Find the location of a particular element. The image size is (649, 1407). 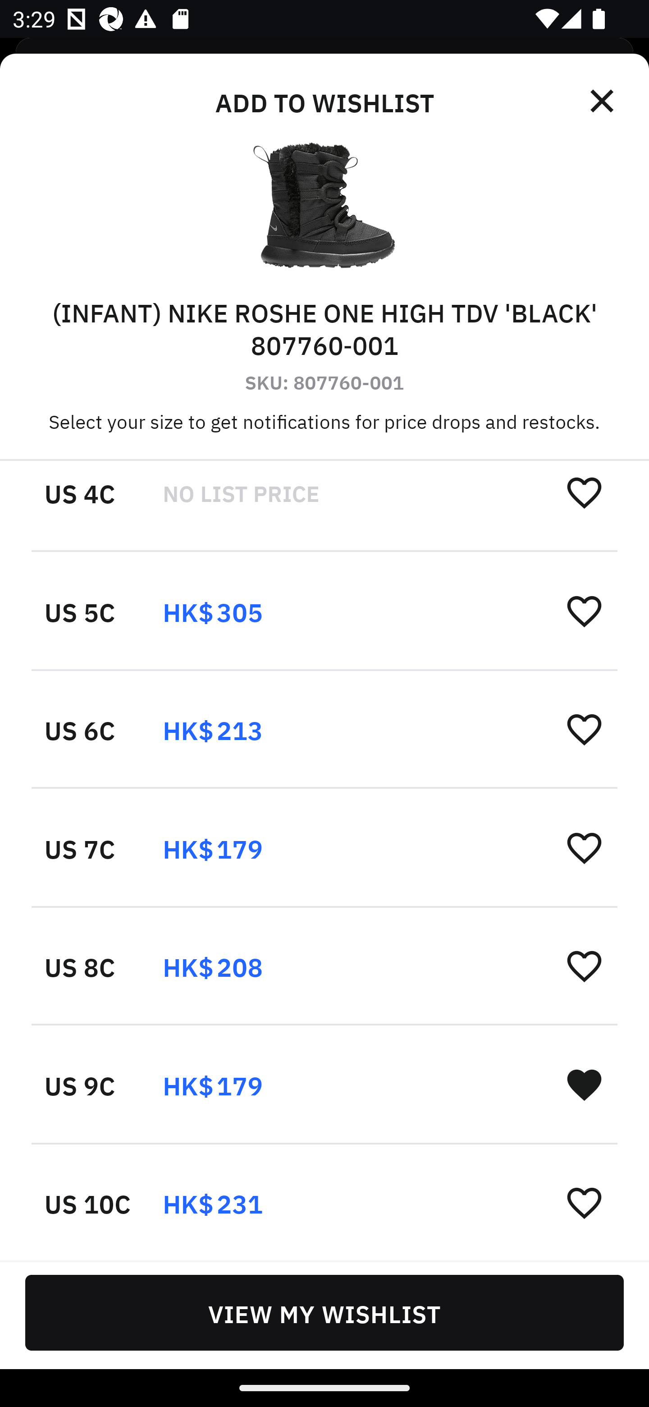

 is located at coordinates (603, 101).